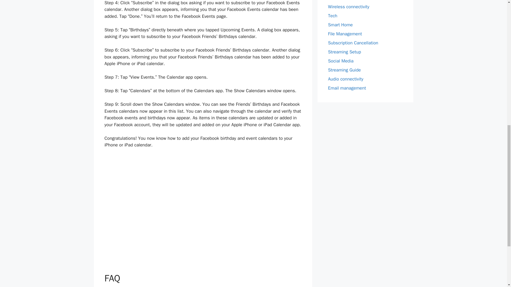  I want to click on Wireless connectivity, so click(348, 7).